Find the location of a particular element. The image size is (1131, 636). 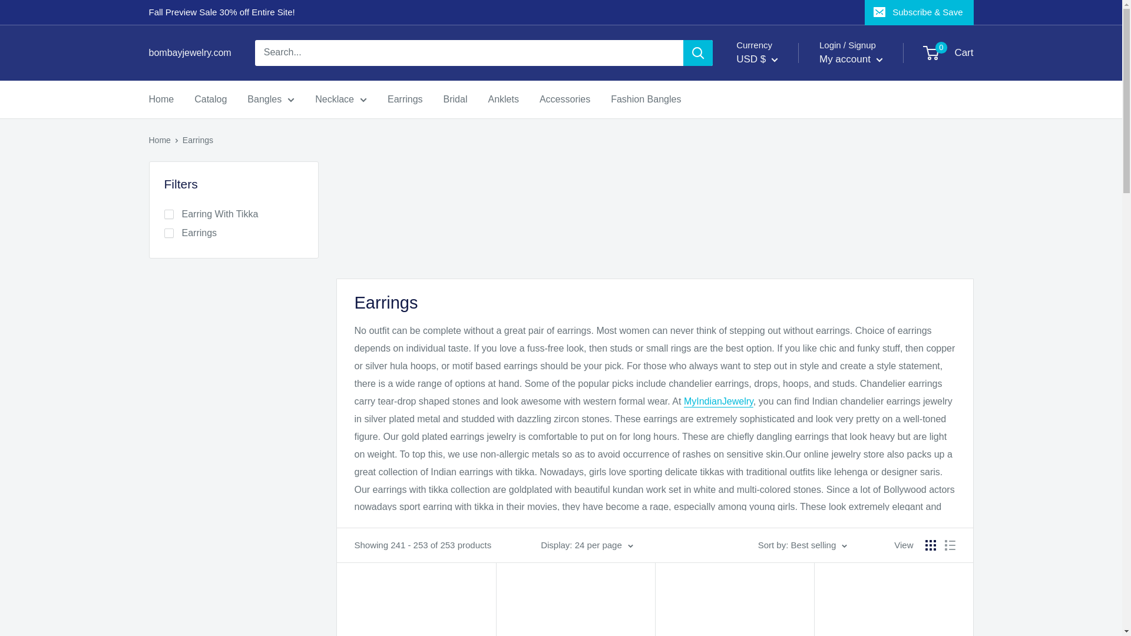

bombayjewelry.com is located at coordinates (189, 52).